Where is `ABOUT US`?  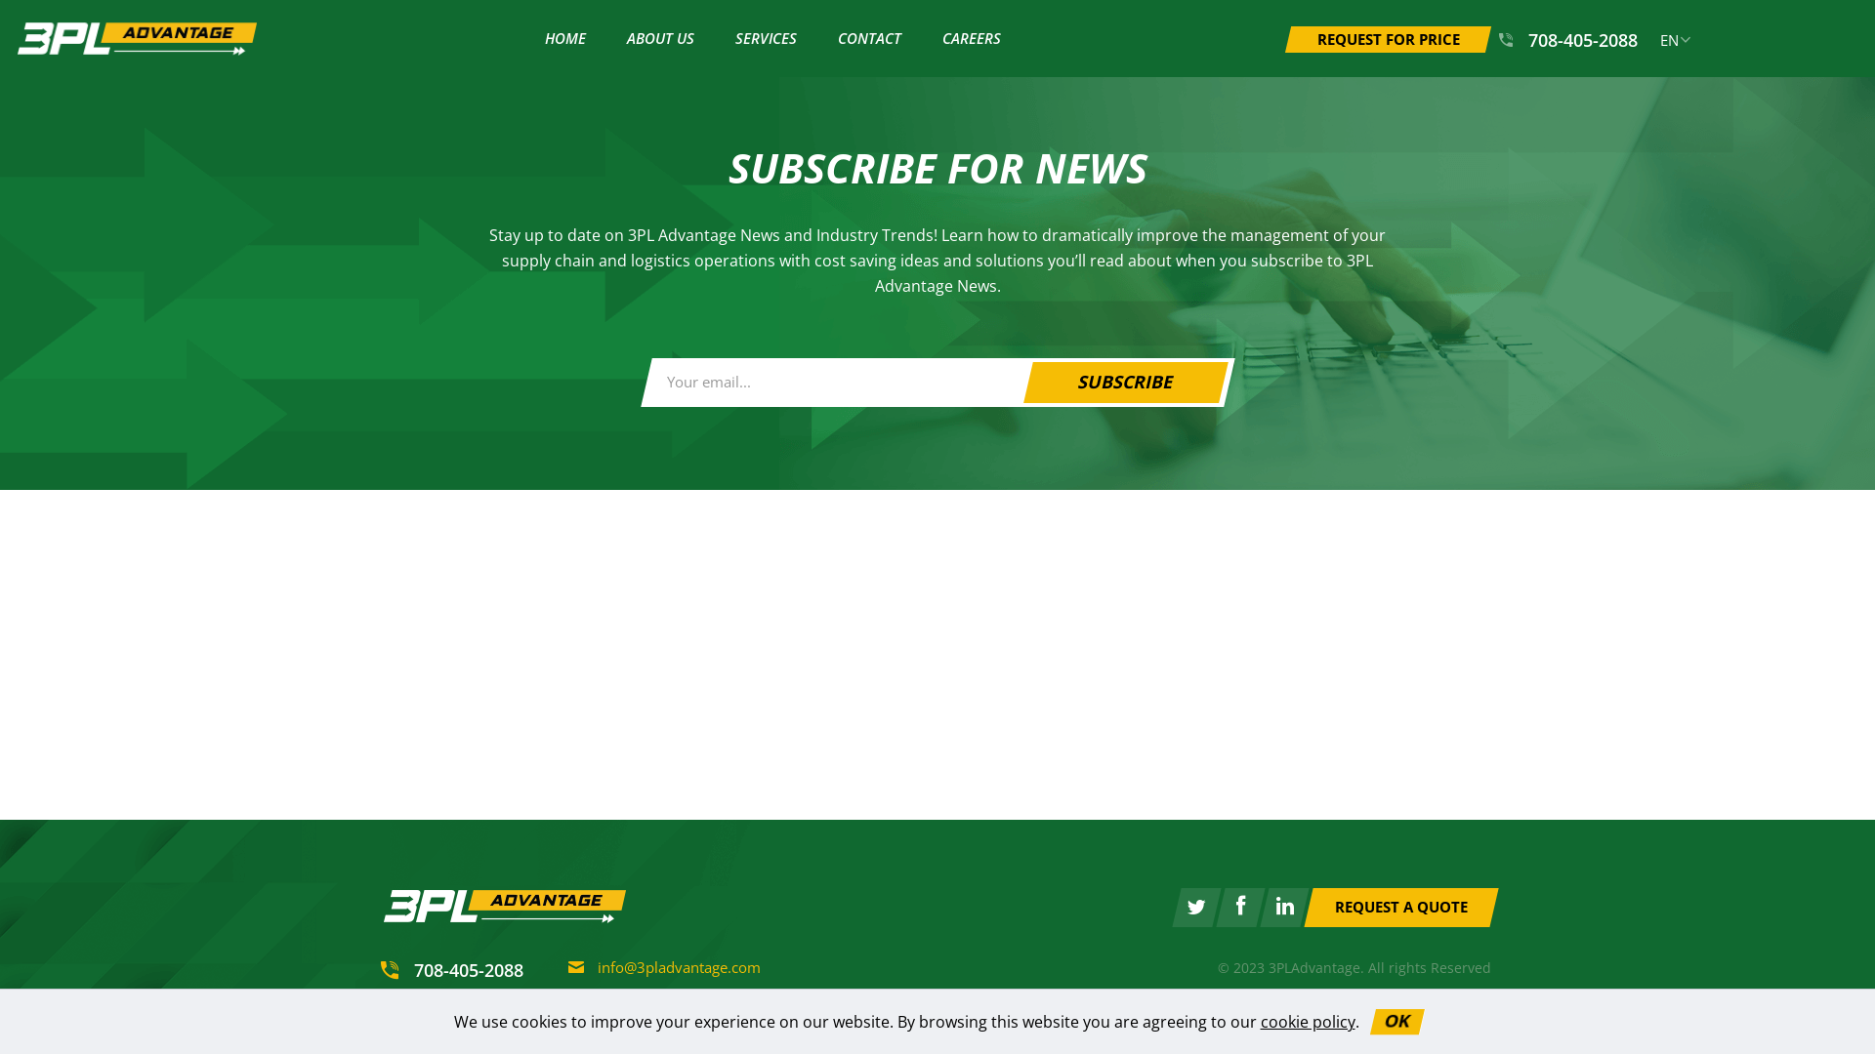
ABOUT US is located at coordinates (660, 39).